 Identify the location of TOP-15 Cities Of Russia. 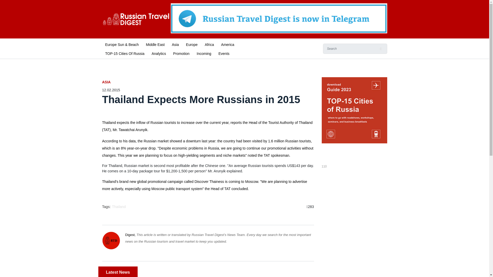
(125, 53).